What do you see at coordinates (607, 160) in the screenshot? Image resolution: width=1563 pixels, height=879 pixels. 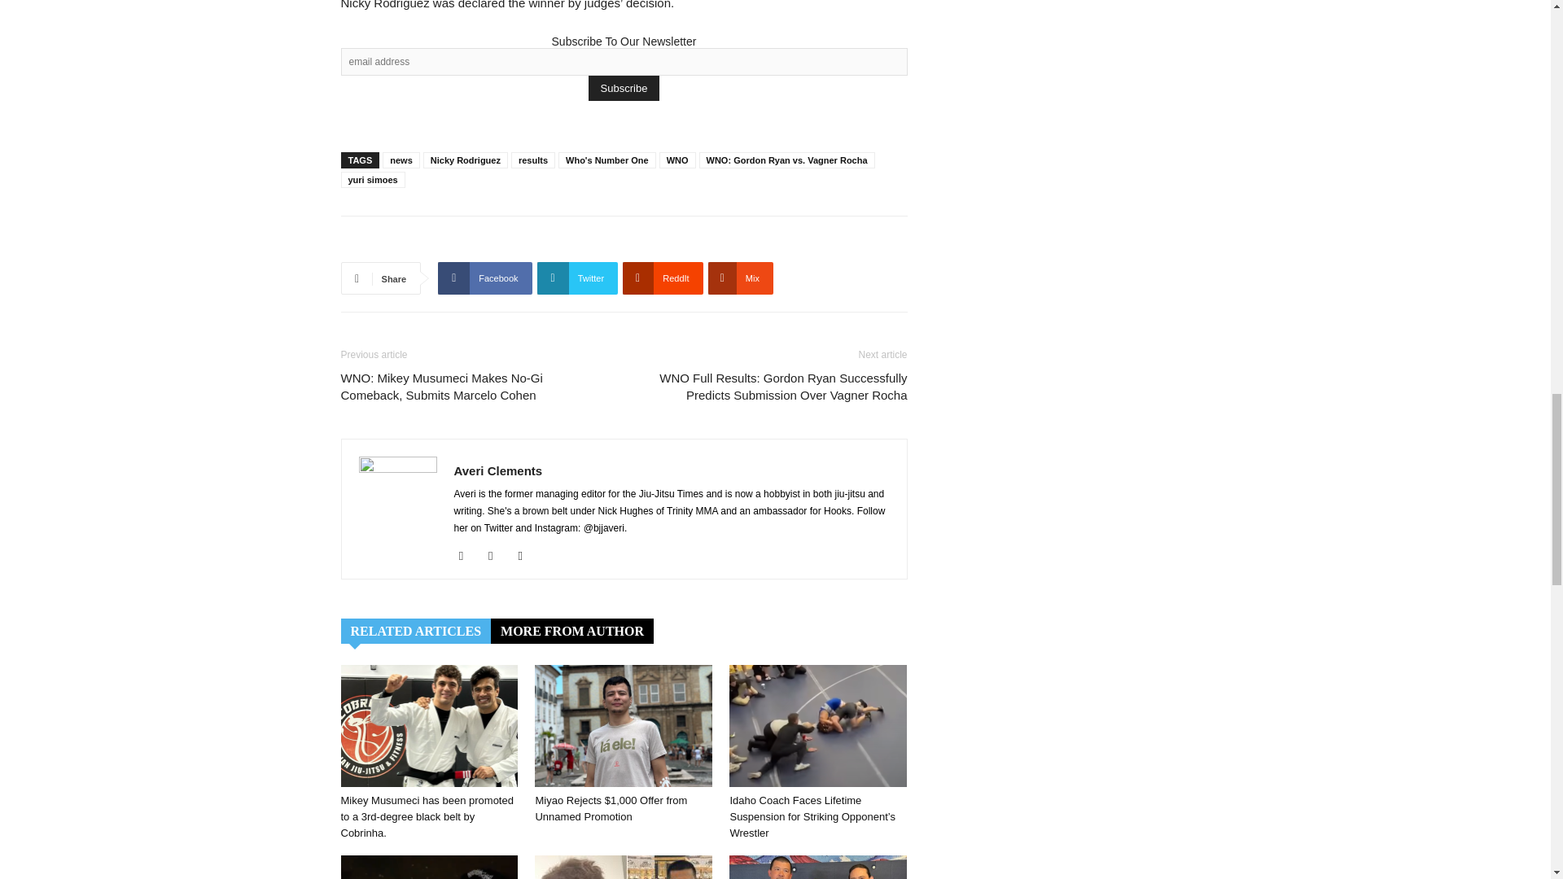 I see `Who's Number One` at bounding box center [607, 160].